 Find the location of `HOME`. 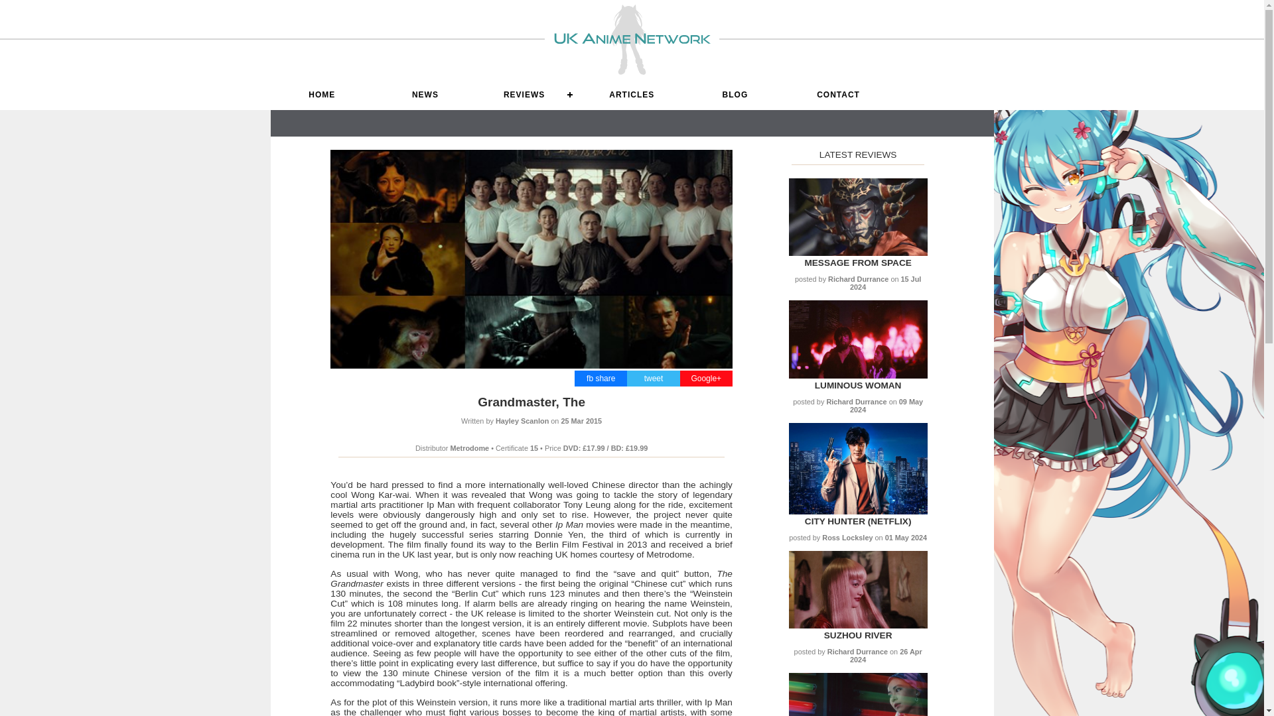

HOME is located at coordinates (322, 94).